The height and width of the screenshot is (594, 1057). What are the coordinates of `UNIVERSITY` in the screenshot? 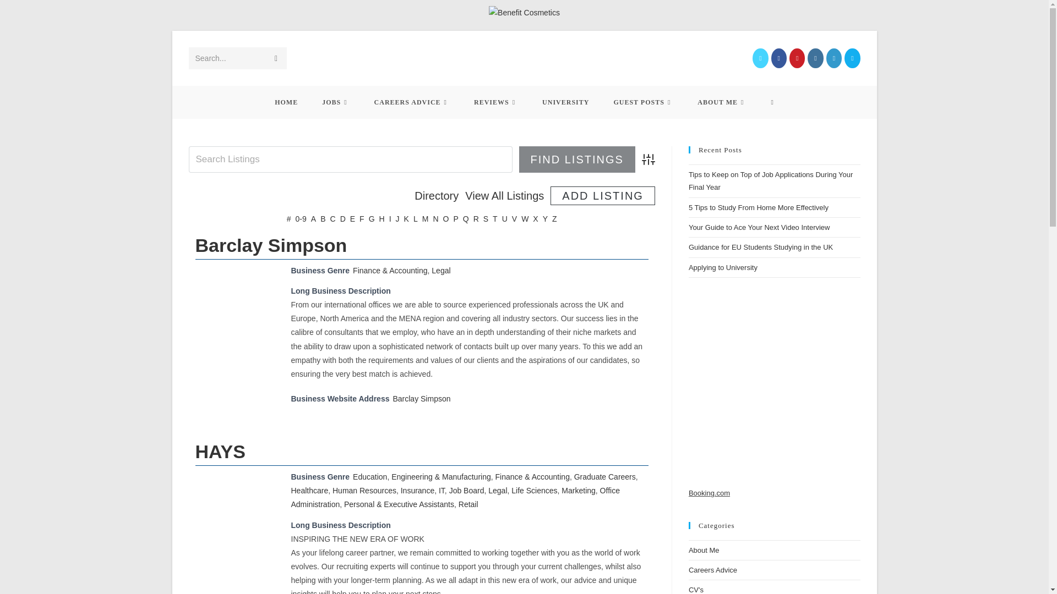 It's located at (566, 102).